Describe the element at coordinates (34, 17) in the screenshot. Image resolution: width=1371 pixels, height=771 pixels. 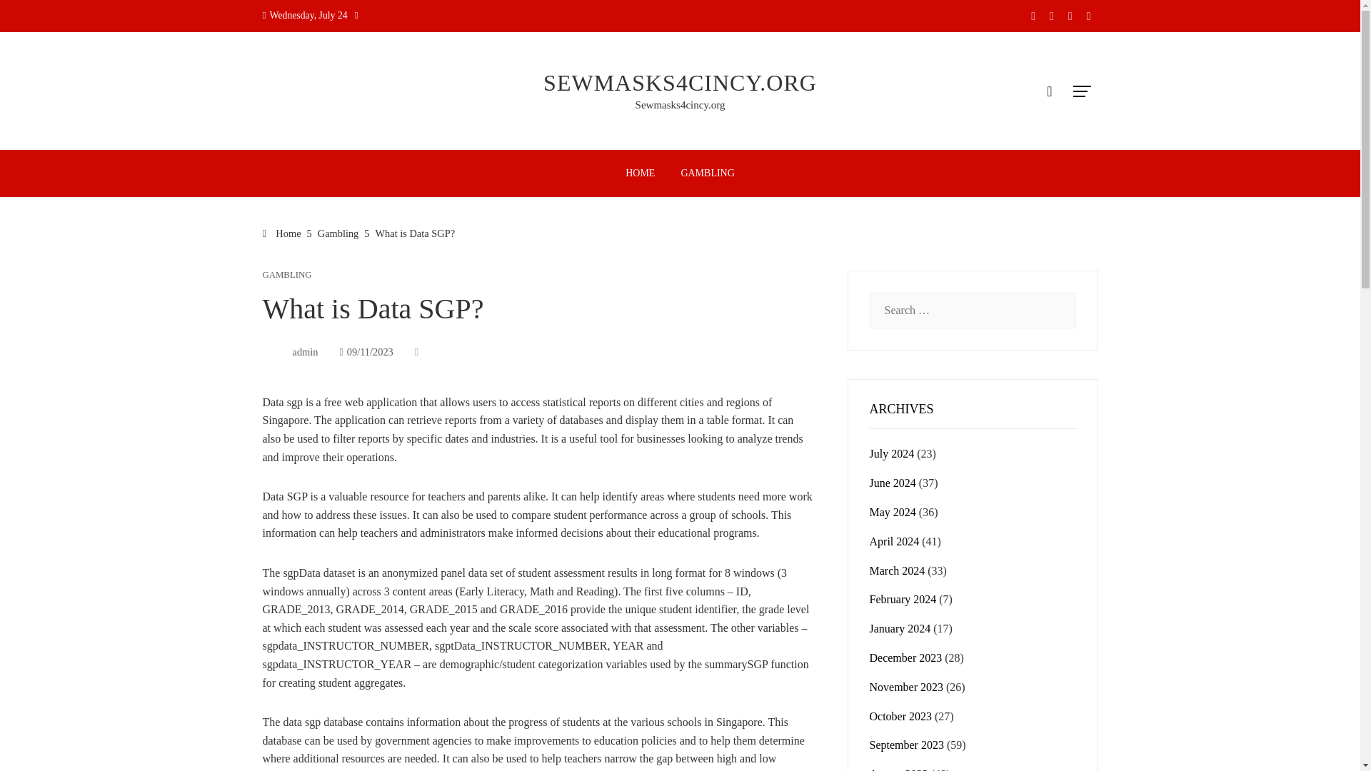
I see `Search` at that location.